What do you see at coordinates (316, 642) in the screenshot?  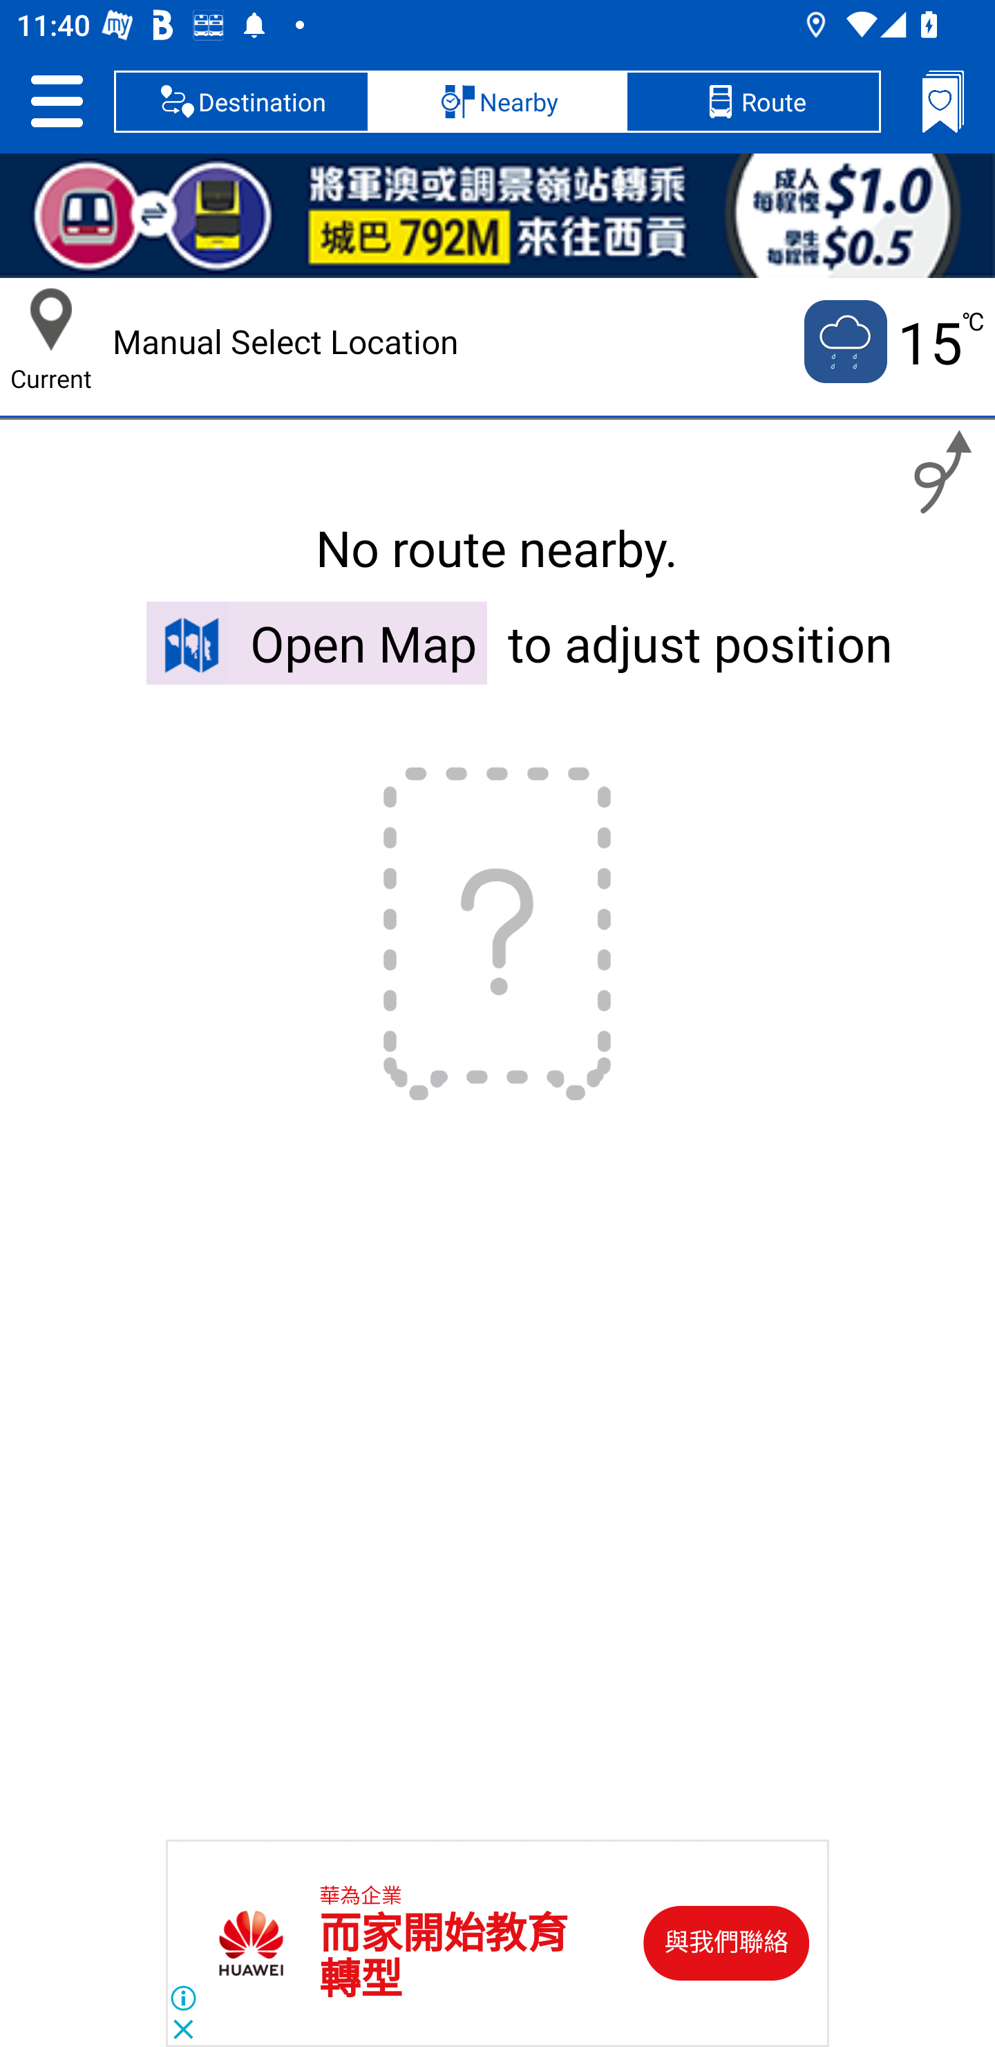 I see `Open Map` at bounding box center [316, 642].